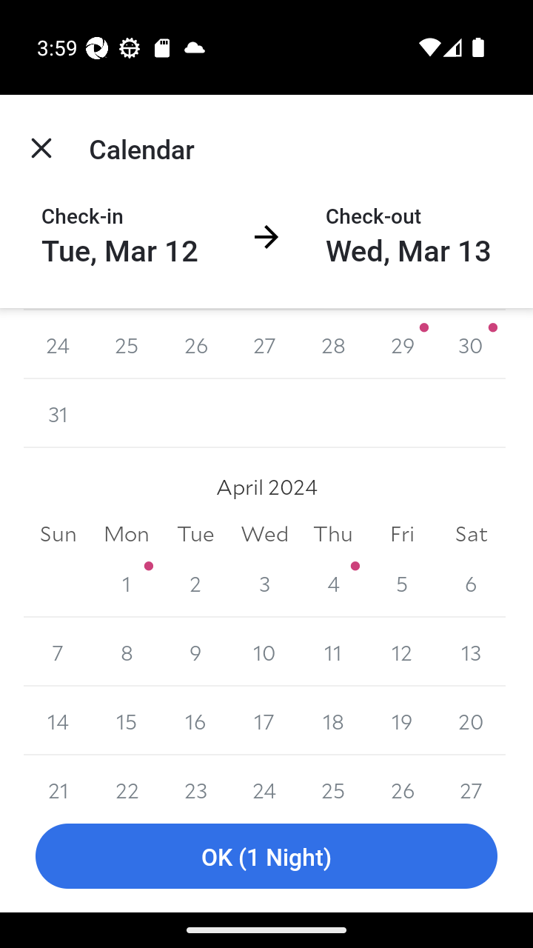 This screenshot has width=533, height=948. I want to click on 17 17 April 2024, so click(264, 721).